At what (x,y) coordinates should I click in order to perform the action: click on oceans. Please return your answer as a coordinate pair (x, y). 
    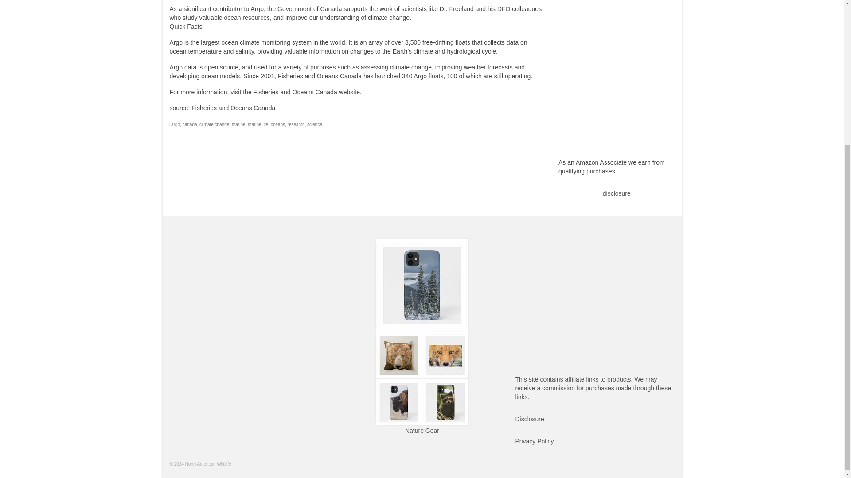
    Looking at the image, I should click on (277, 125).